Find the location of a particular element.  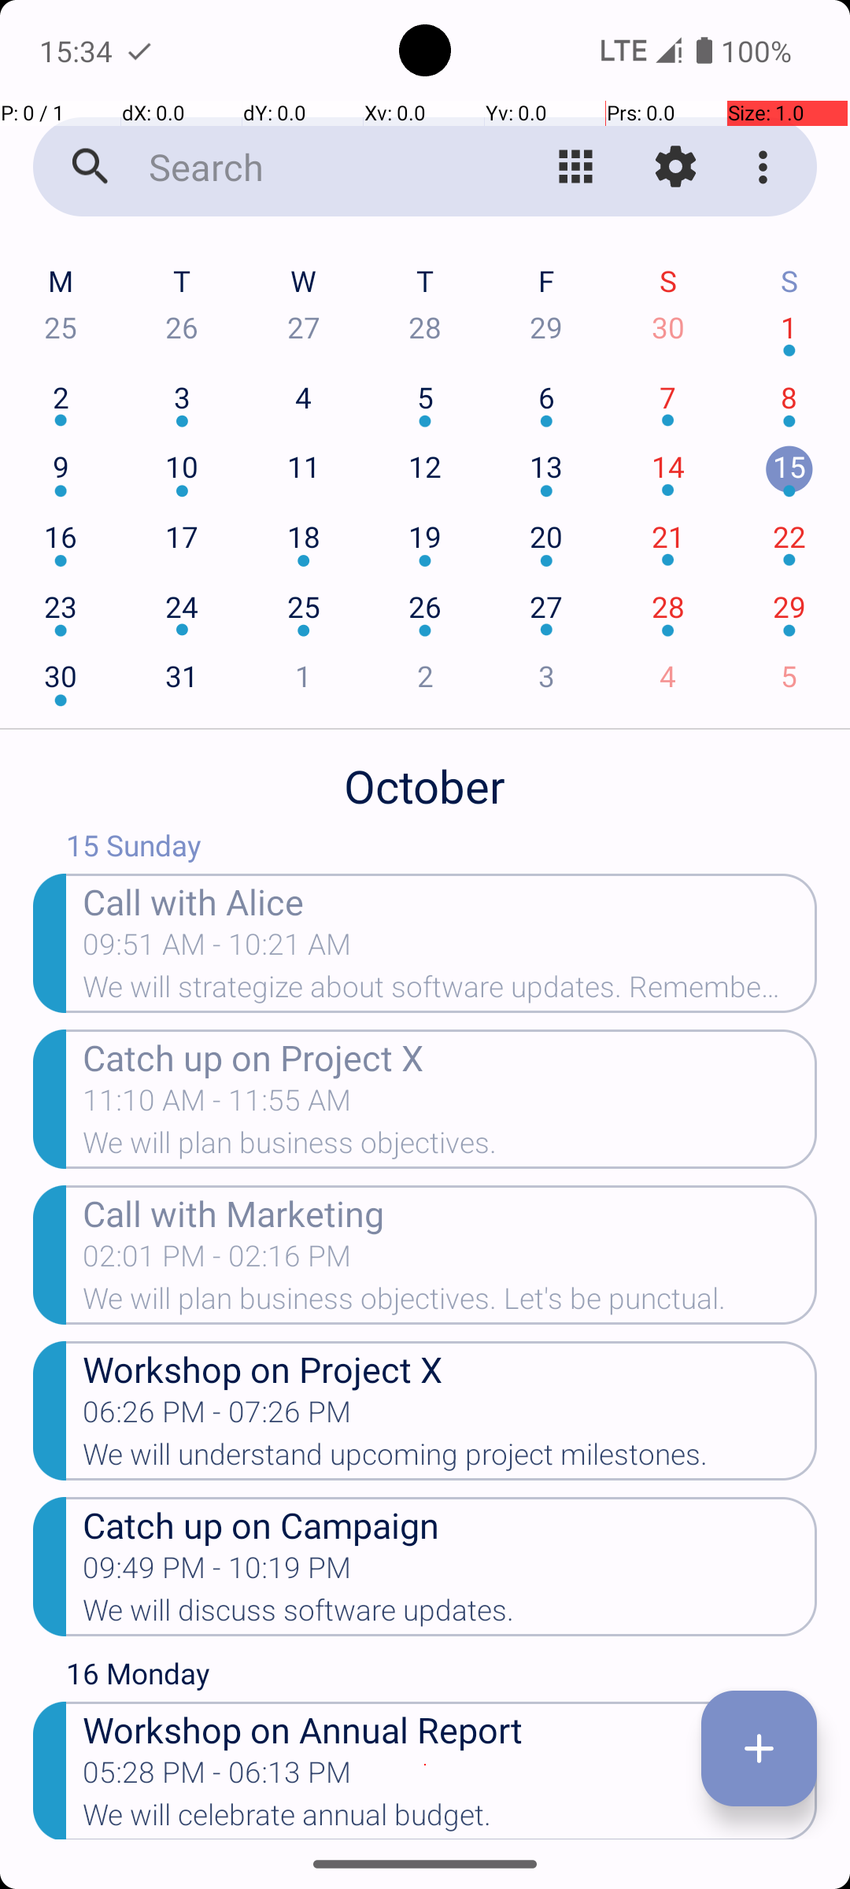

We will strategize about software updates. Remember to confirm attendance. is located at coordinates (450, 992).